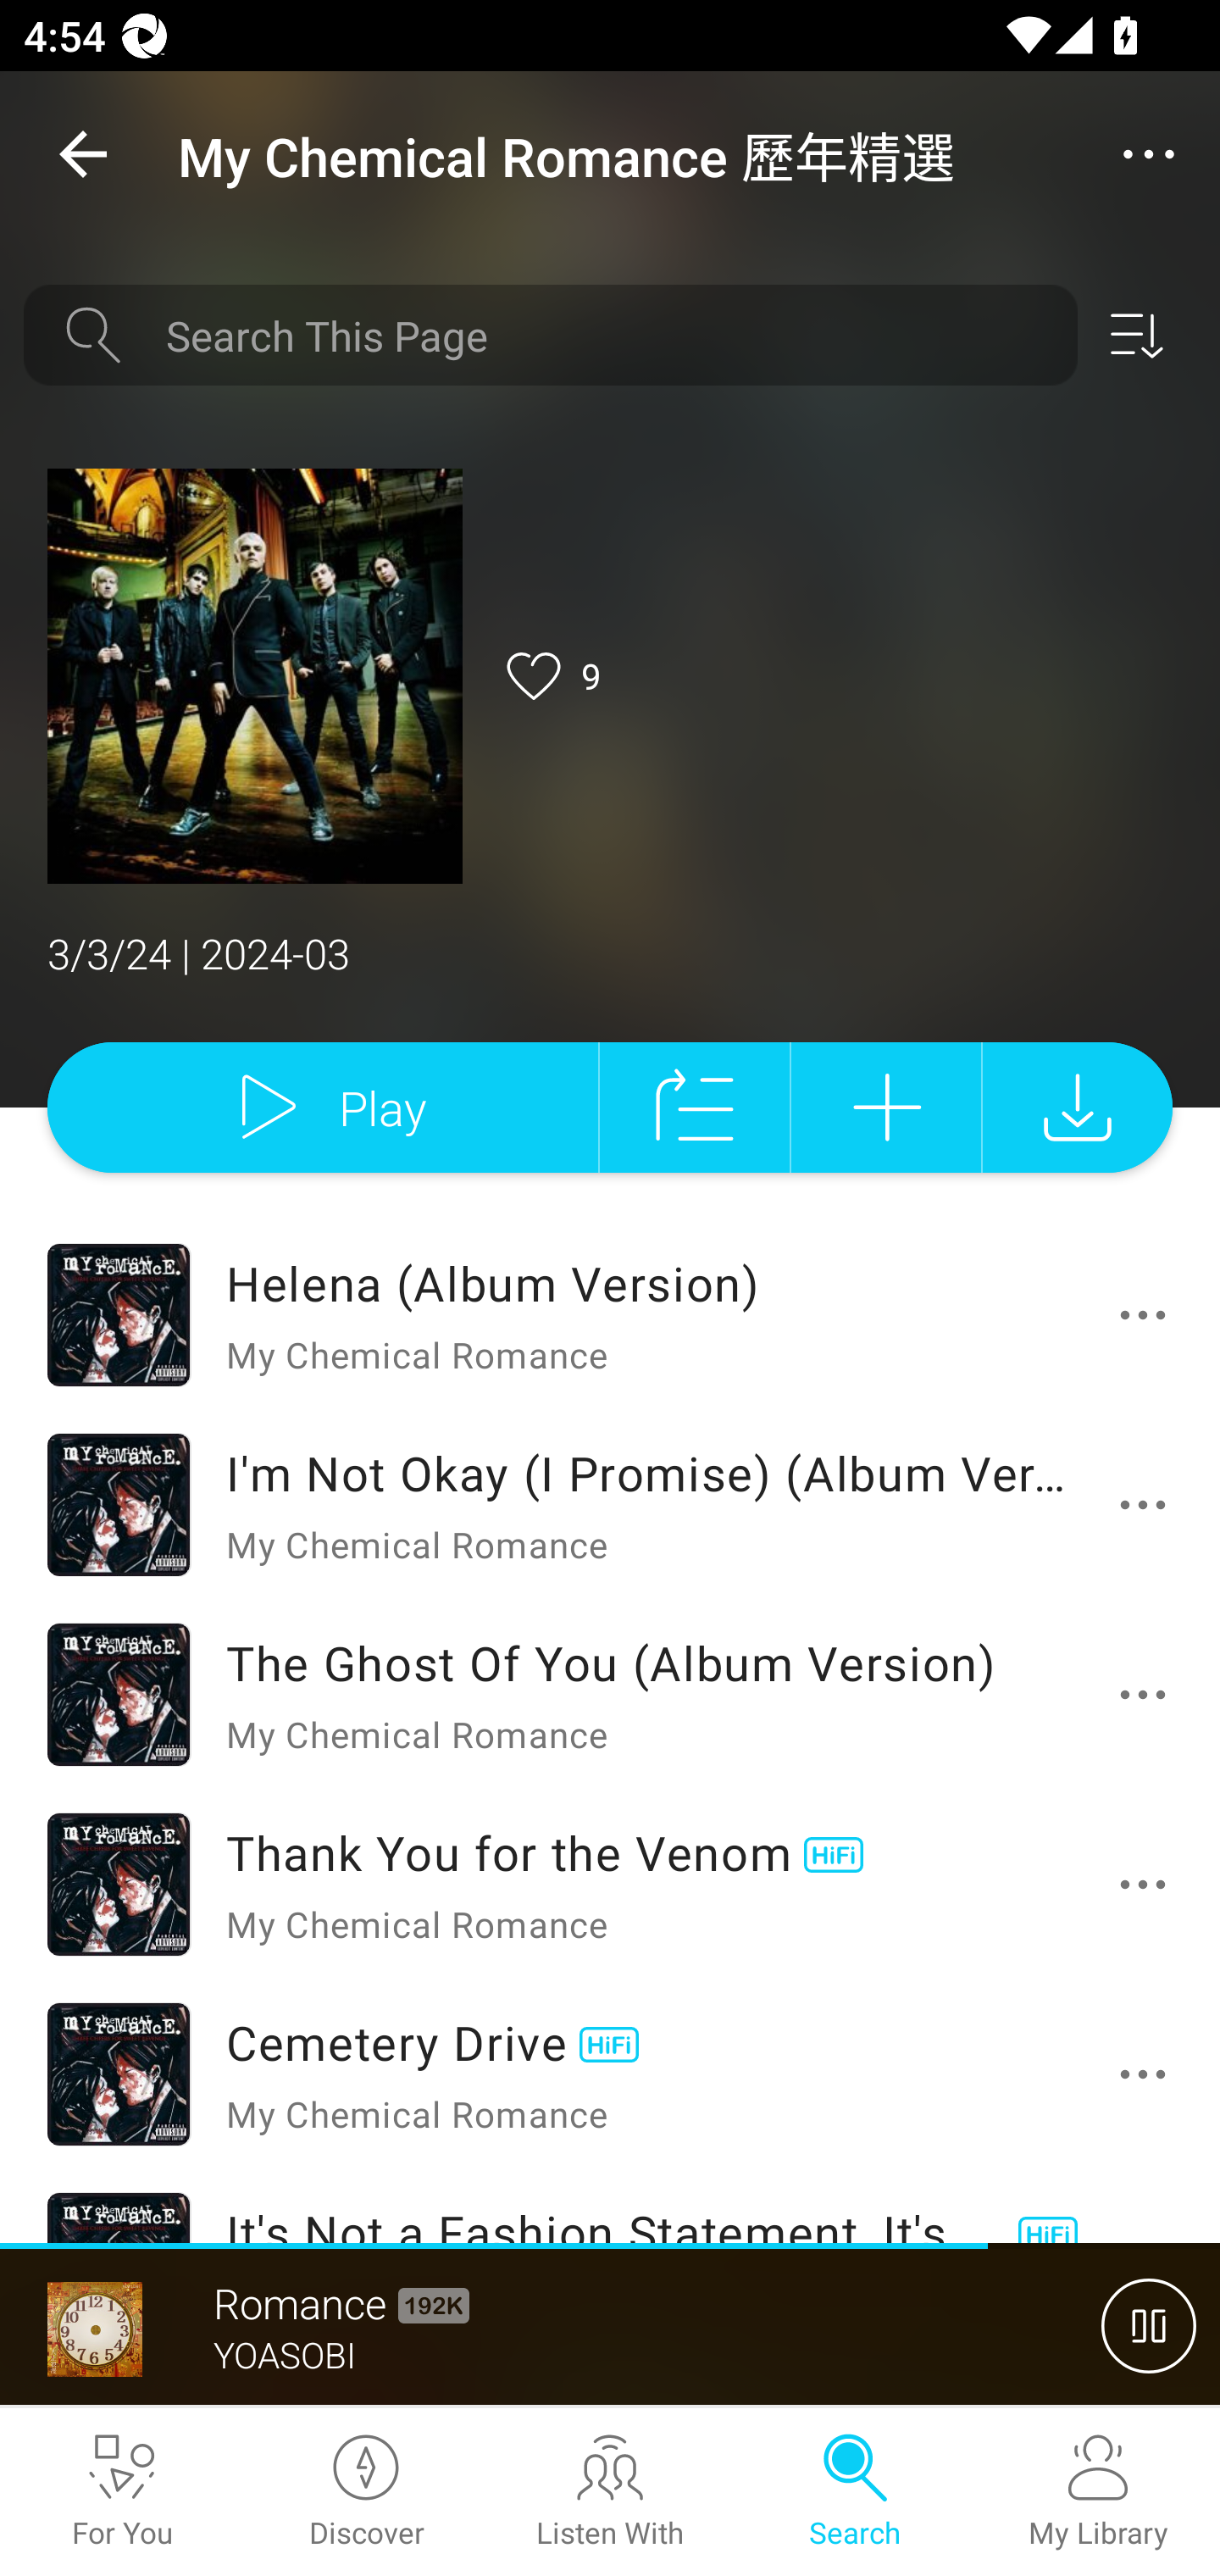 This screenshot has width=1220, height=2576. What do you see at coordinates (549, 676) in the screenshot?
I see `9 button_collection` at bounding box center [549, 676].